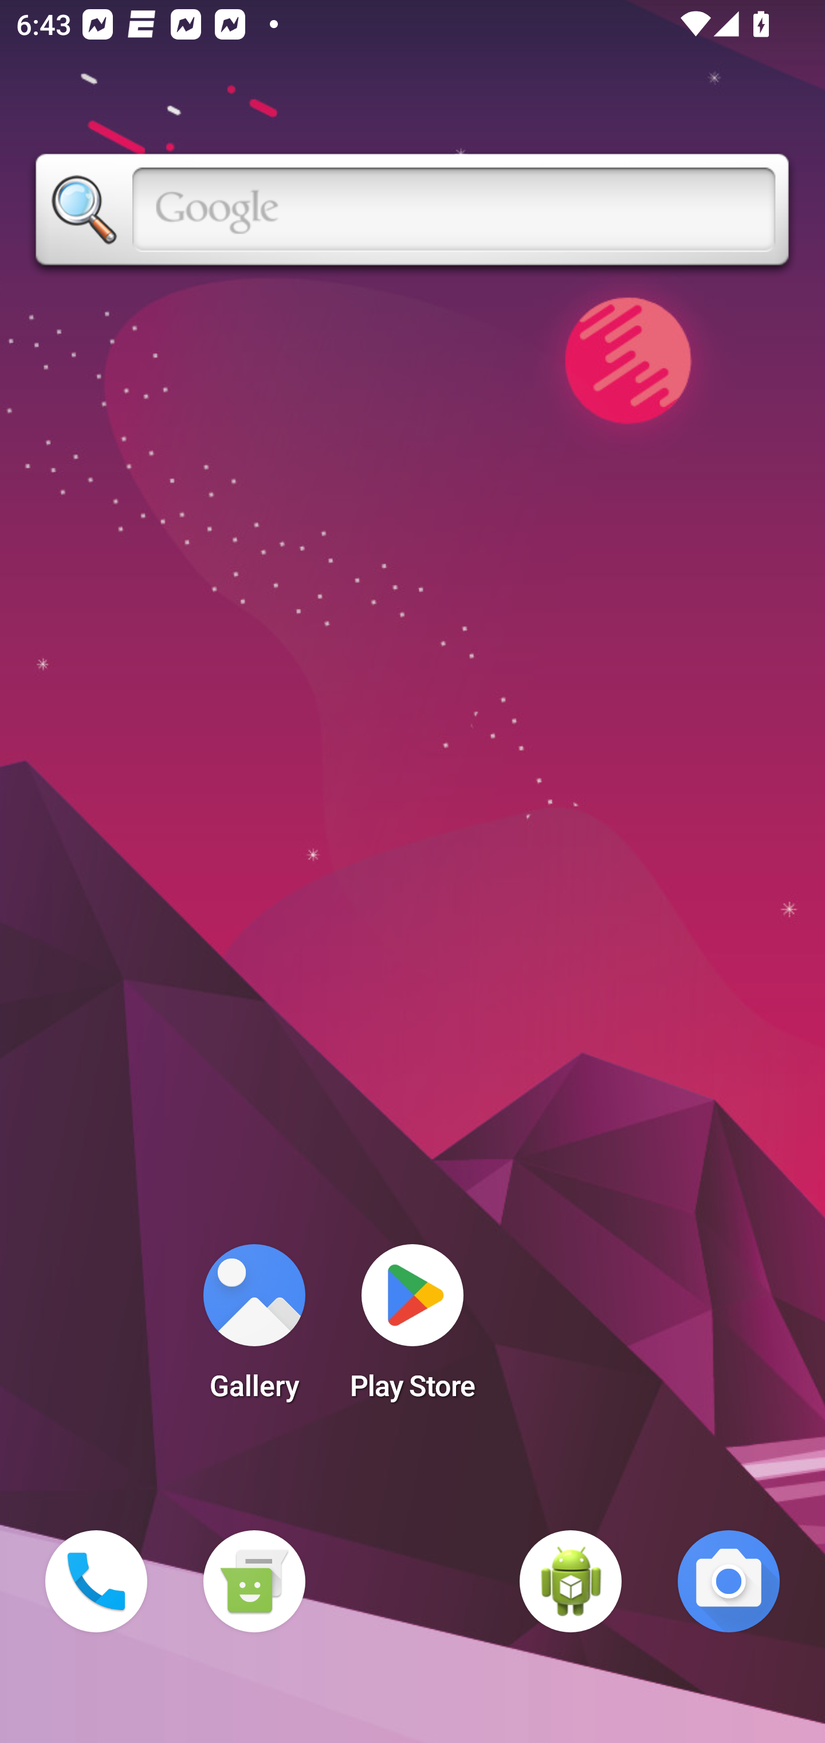 The width and height of the screenshot is (825, 1743). Describe the element at coordinates (412, 1329) in the screenshot. I see `Play Store` at that location.